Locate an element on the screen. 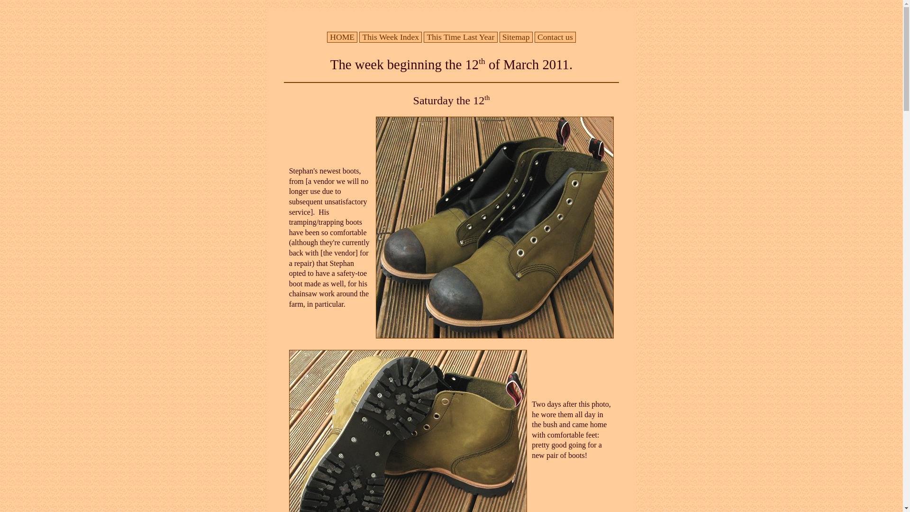 The width and height of the screenshot is (910, 512). This Week Index is located at coordinates (390, 37).